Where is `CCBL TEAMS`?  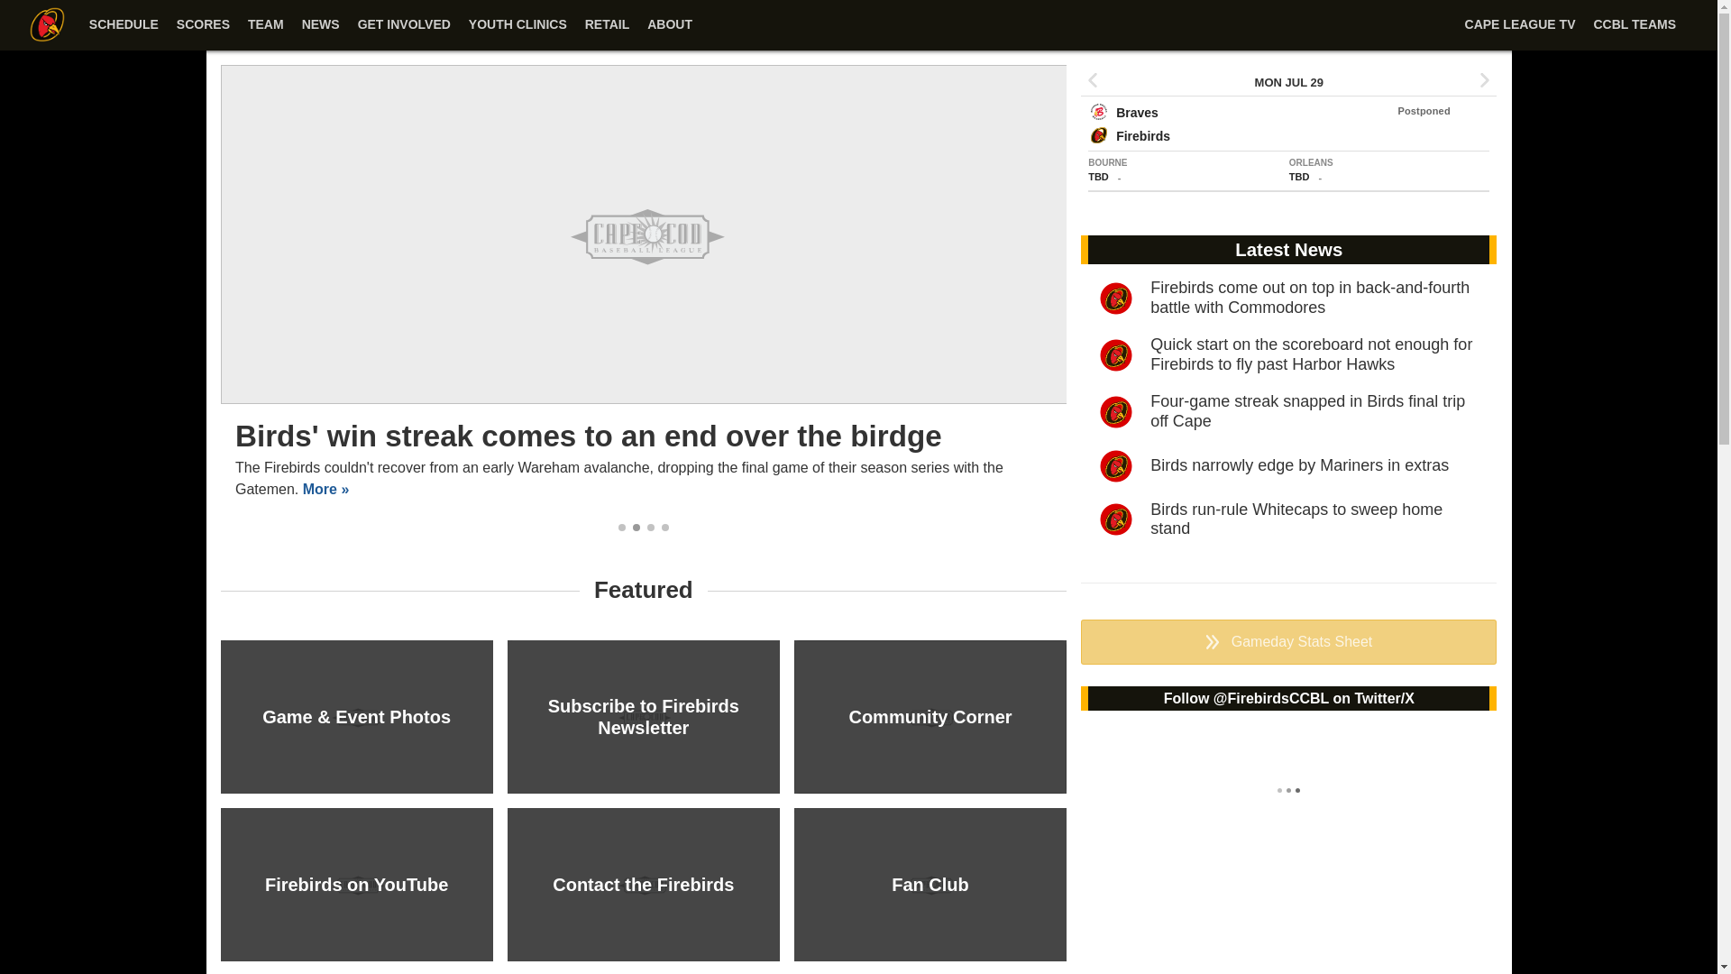
CCBL TEAMS is located at coordinates (1634, 34).